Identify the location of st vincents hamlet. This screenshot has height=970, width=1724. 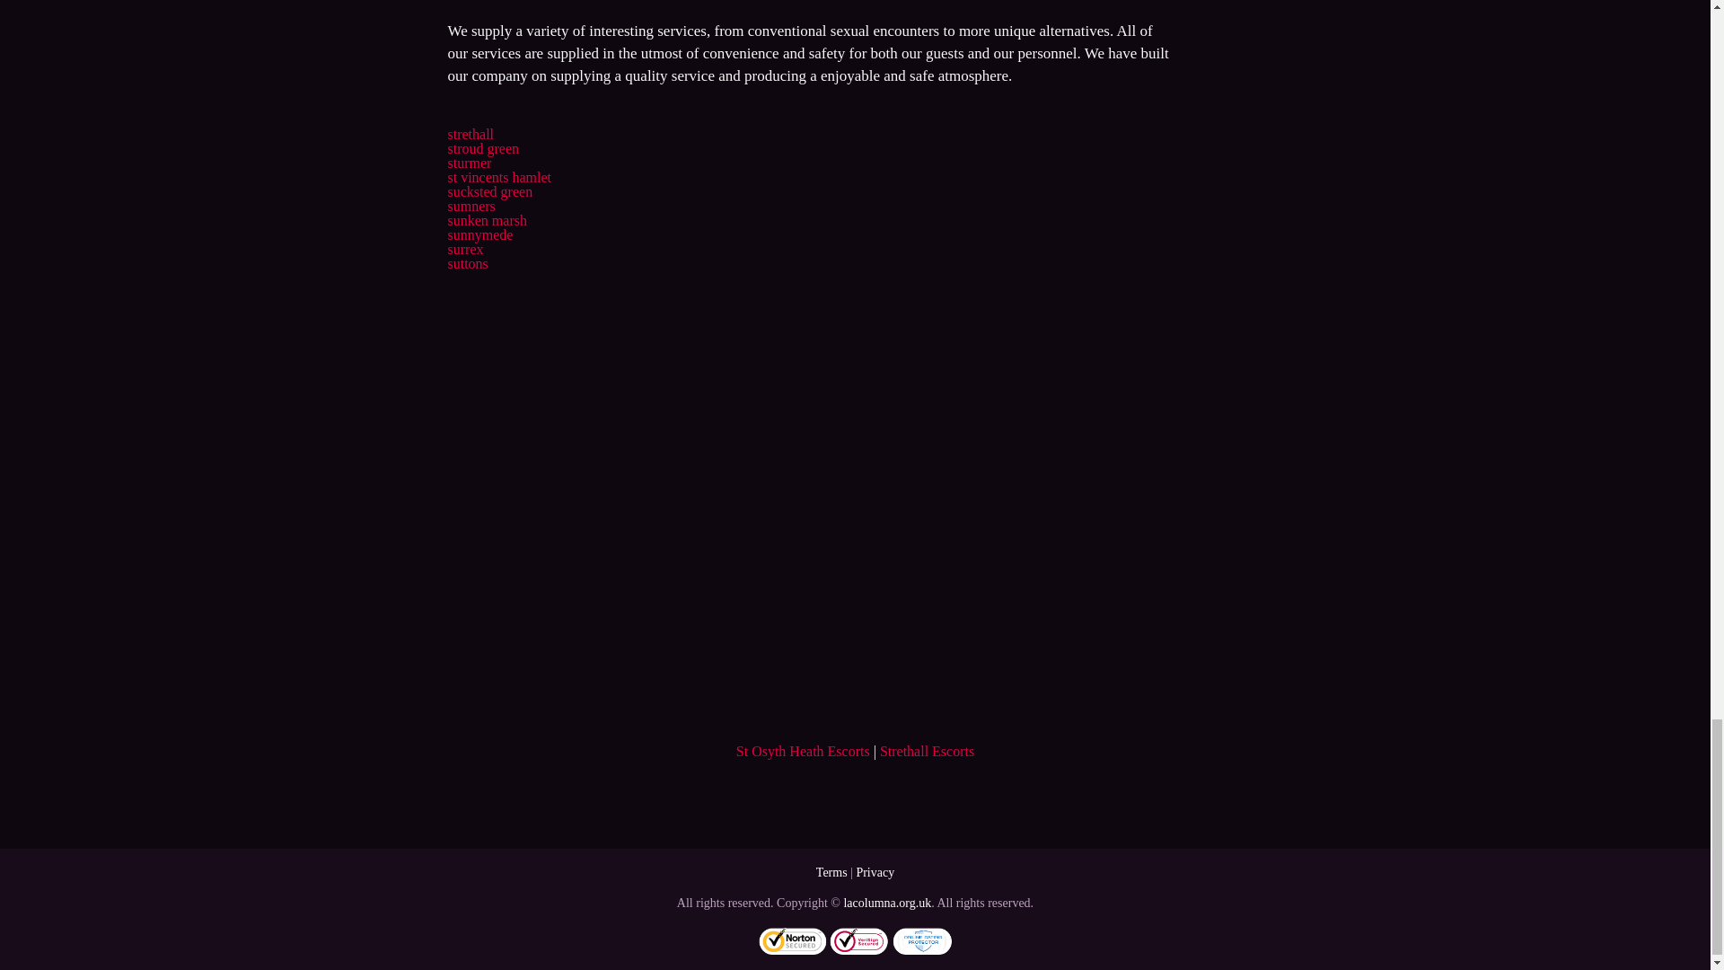
(499, 178).